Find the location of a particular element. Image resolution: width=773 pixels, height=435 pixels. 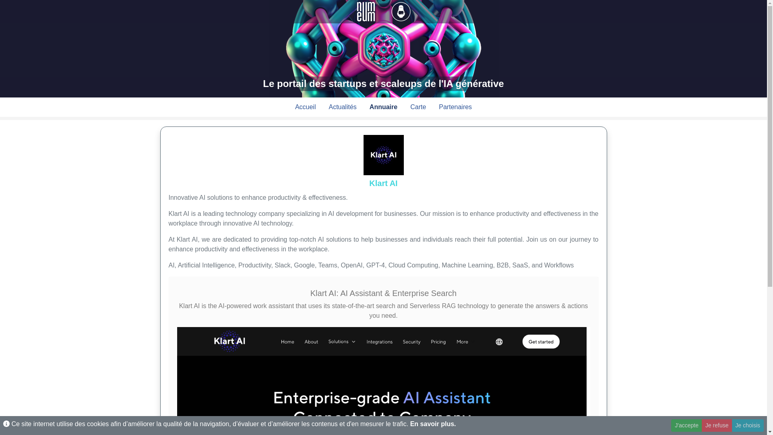

Motherbase by U Change is located at coordinates (401, 11).